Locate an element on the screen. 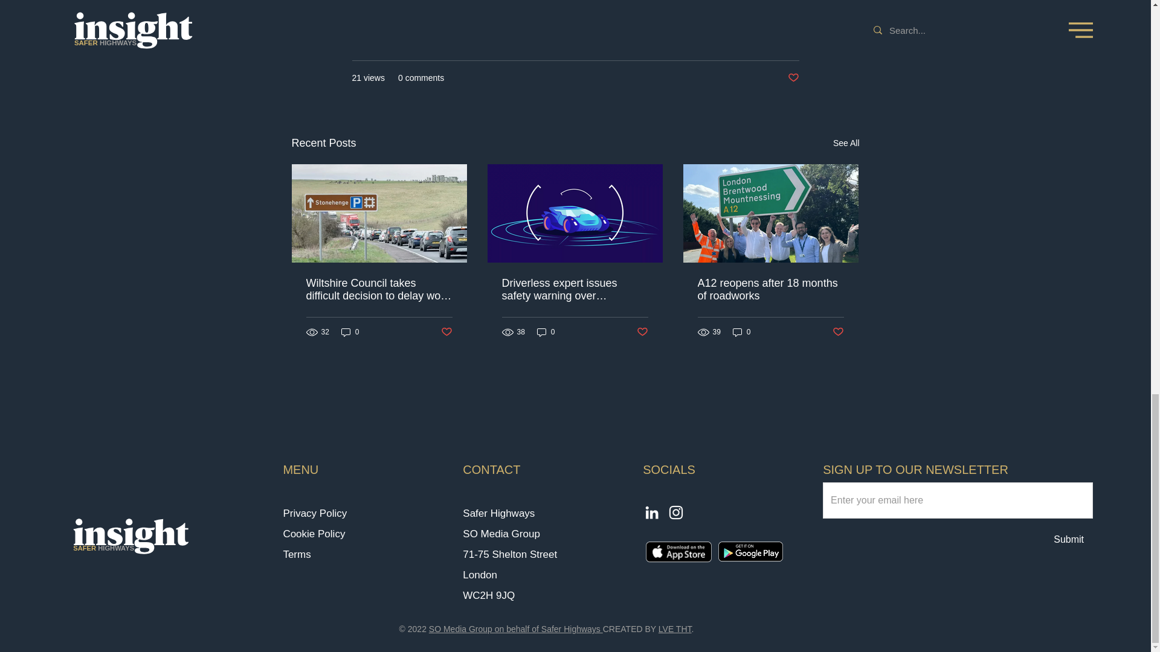  0 is located at coordinates (742, 332).